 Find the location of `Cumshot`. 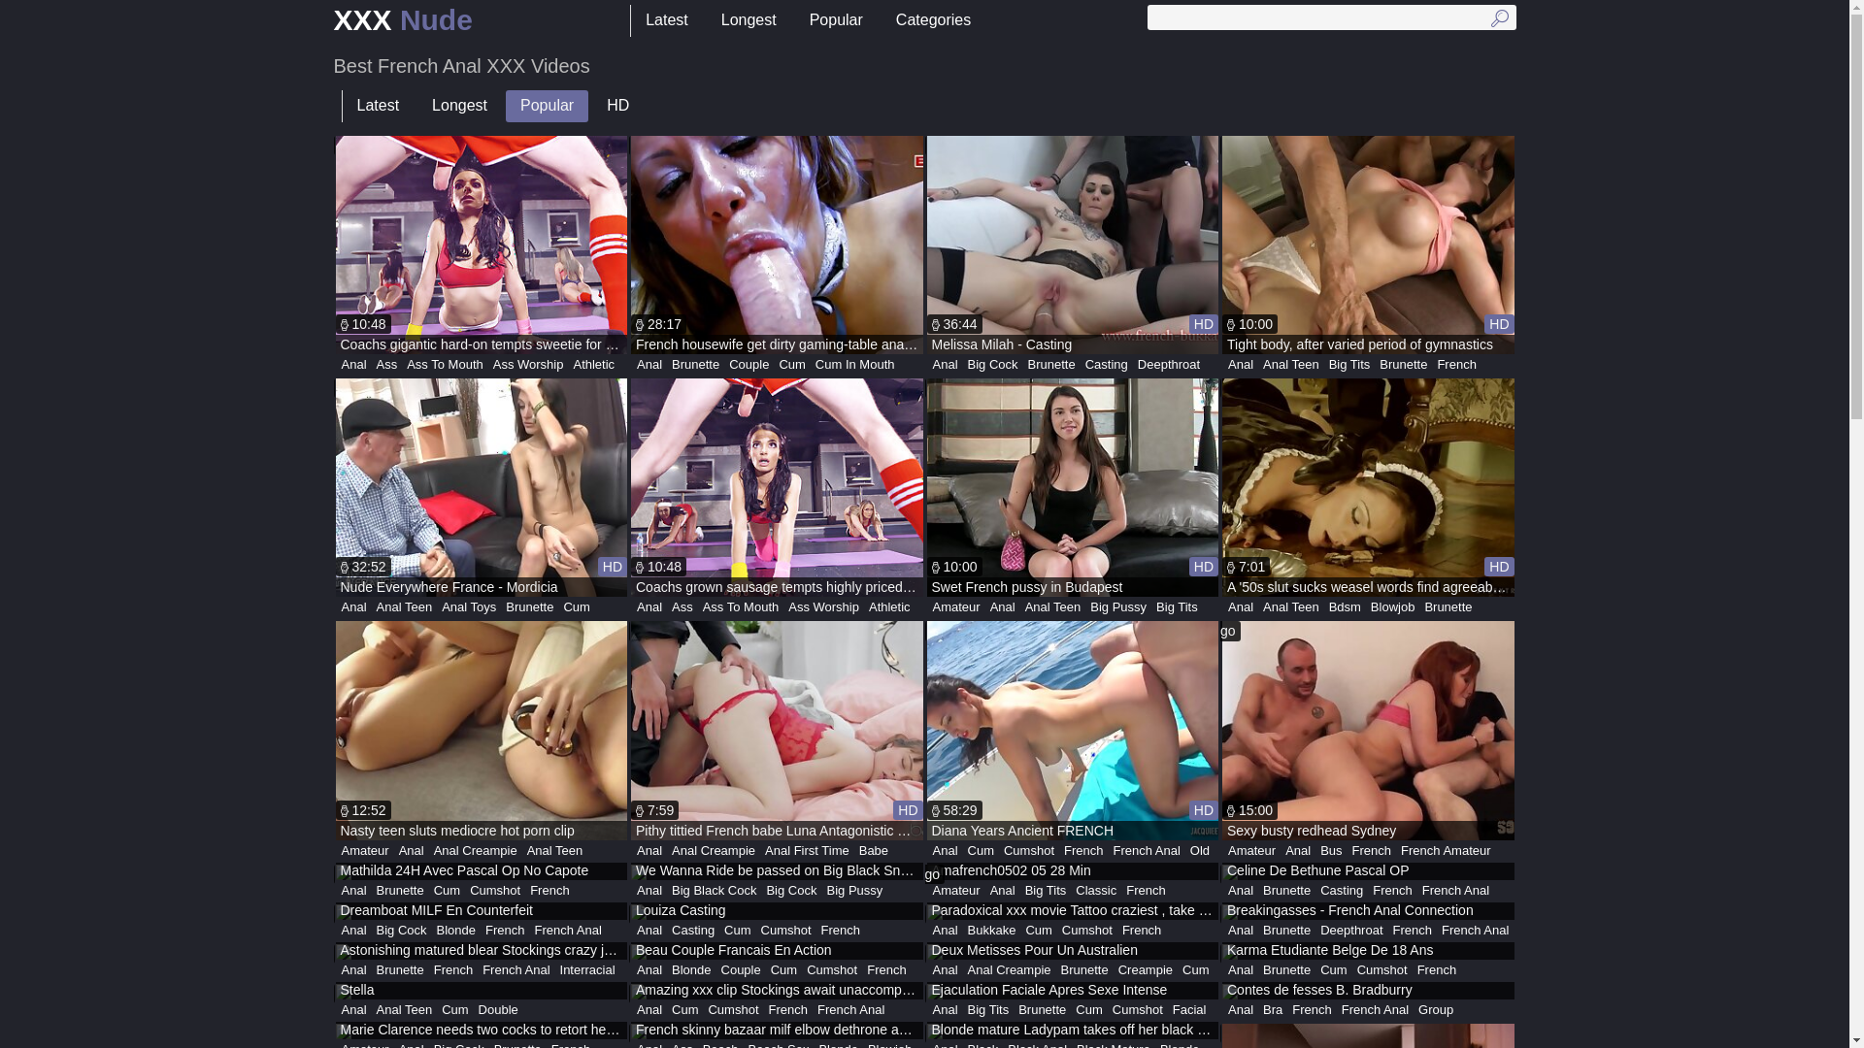

Cumshot is located at coordinates (1087, 931).